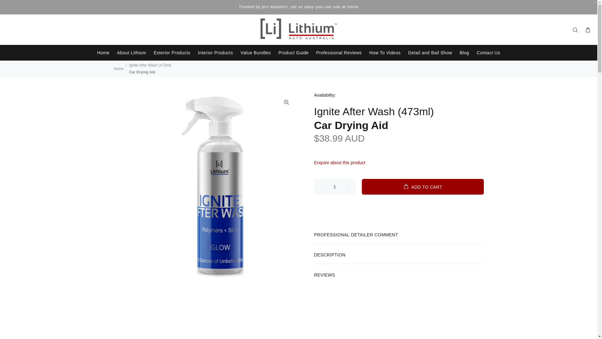  I want to click on Interior Products, so click(215, 53).